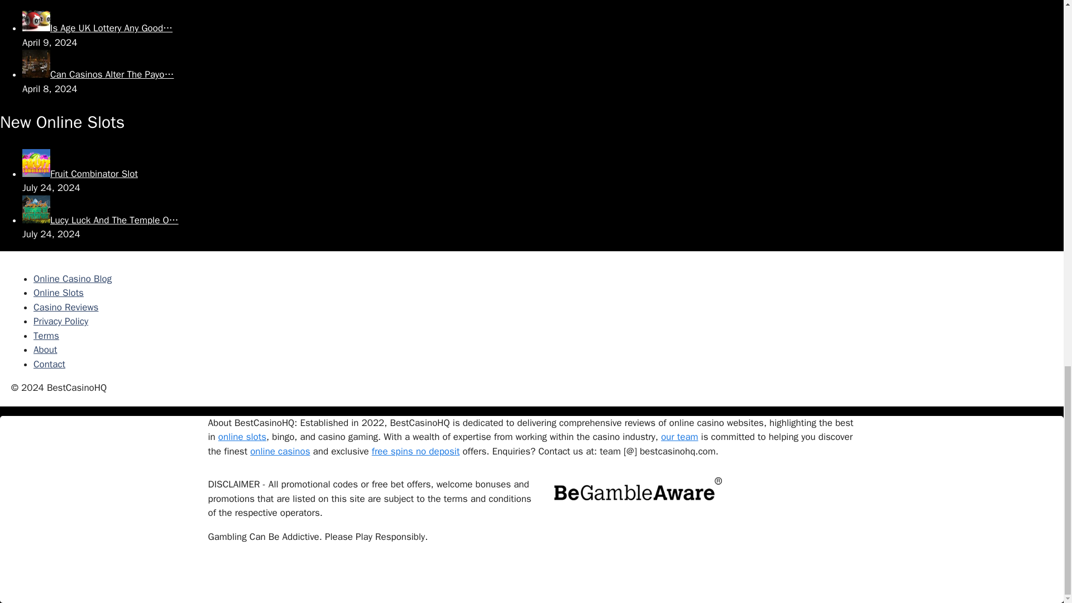 This screenshot has height=603, width=1072. I want to click on Terms, so click(46, 336).